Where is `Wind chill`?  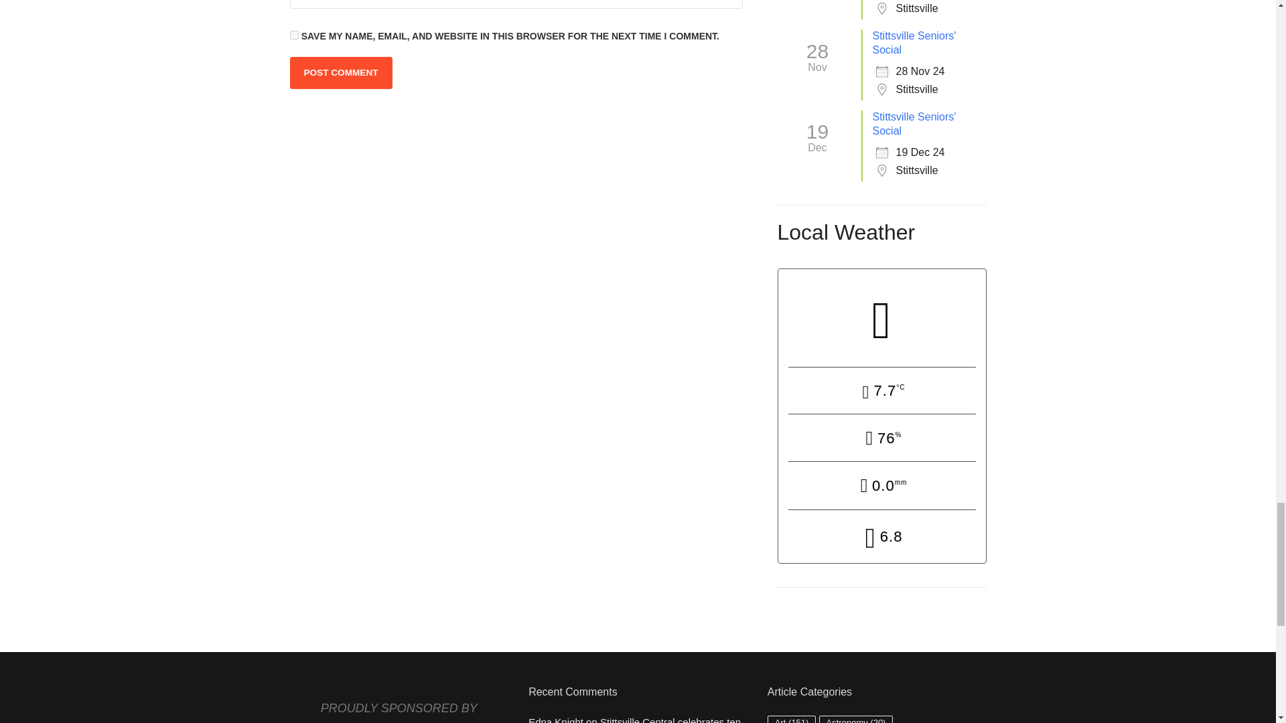 Wind chill is located at coordinates (881, 538).